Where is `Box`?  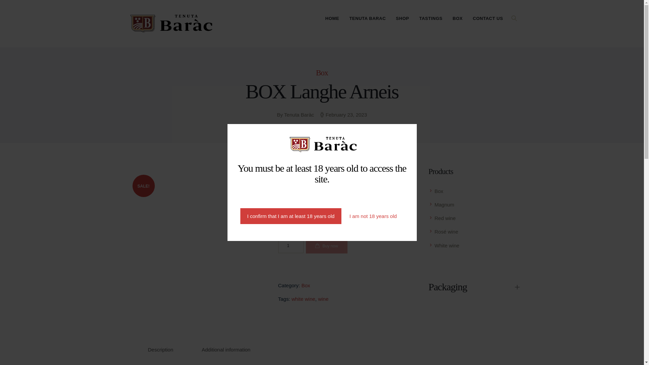 Box is located at coordinates (306, 285).